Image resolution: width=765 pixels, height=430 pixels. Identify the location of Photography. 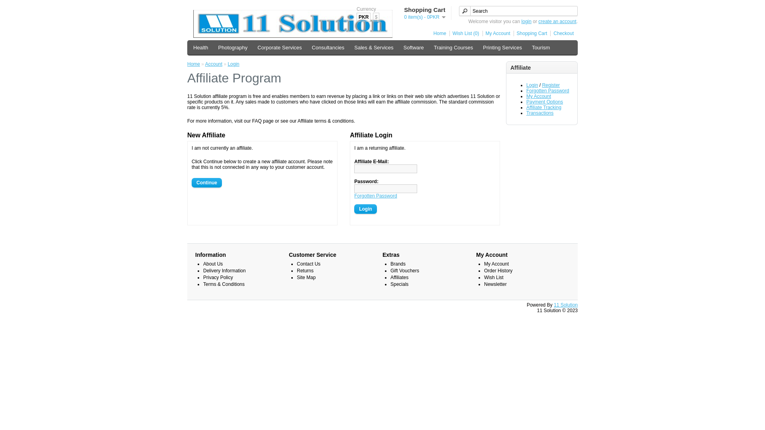
(233, 48).